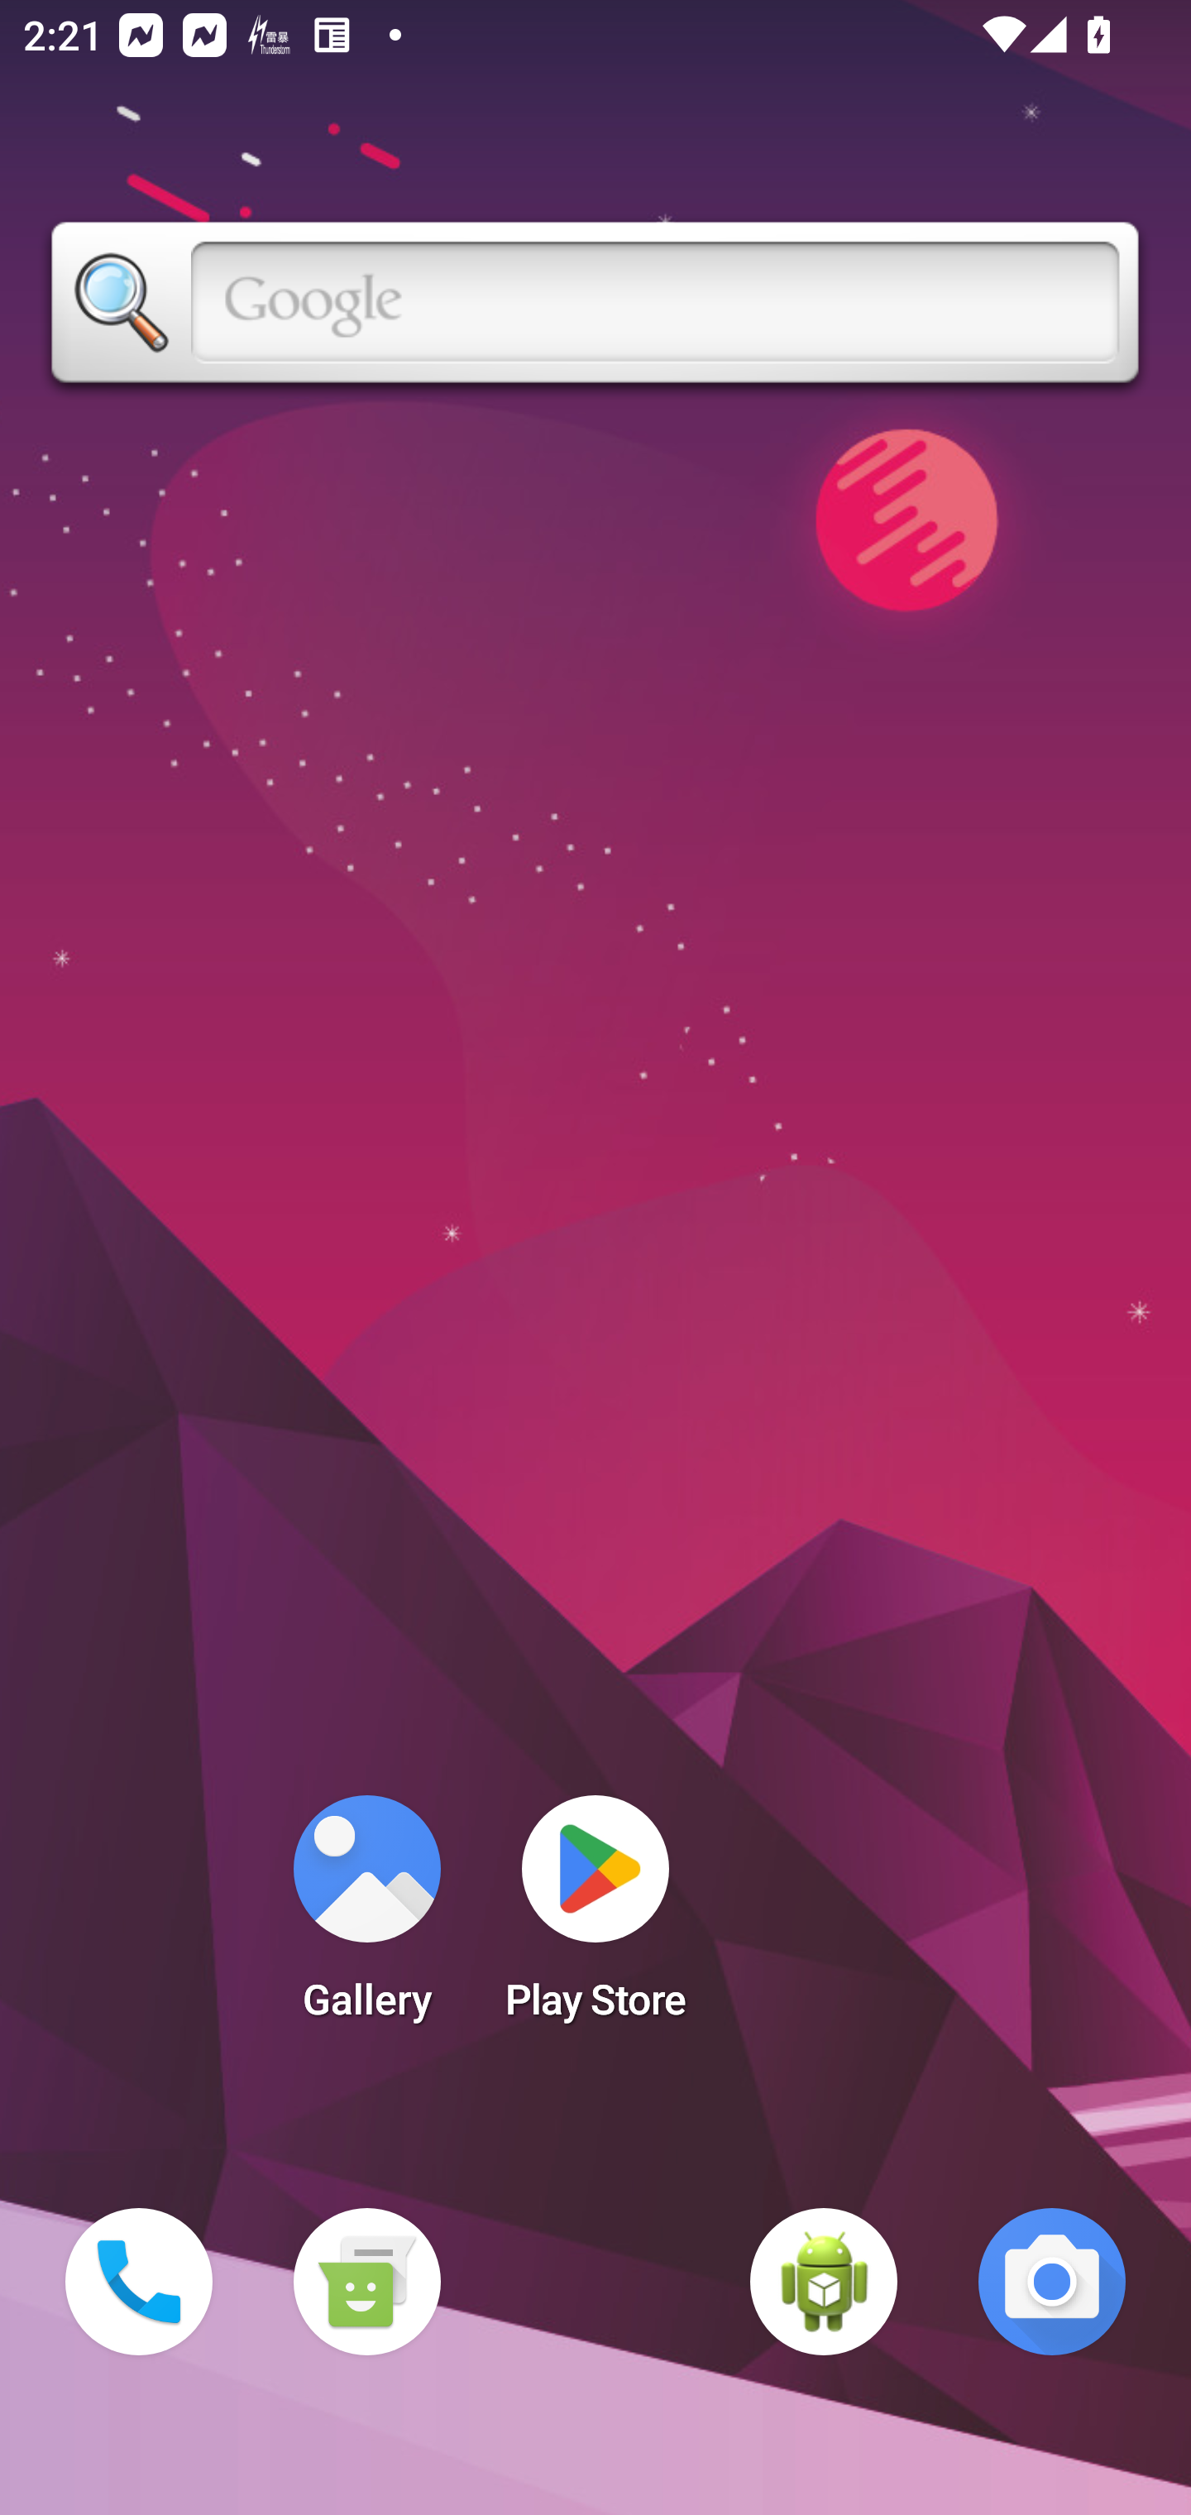 Image resolution: width=1191 pixels, height=2515 pixels. I want to click on Messaging, so click(366, 2282).